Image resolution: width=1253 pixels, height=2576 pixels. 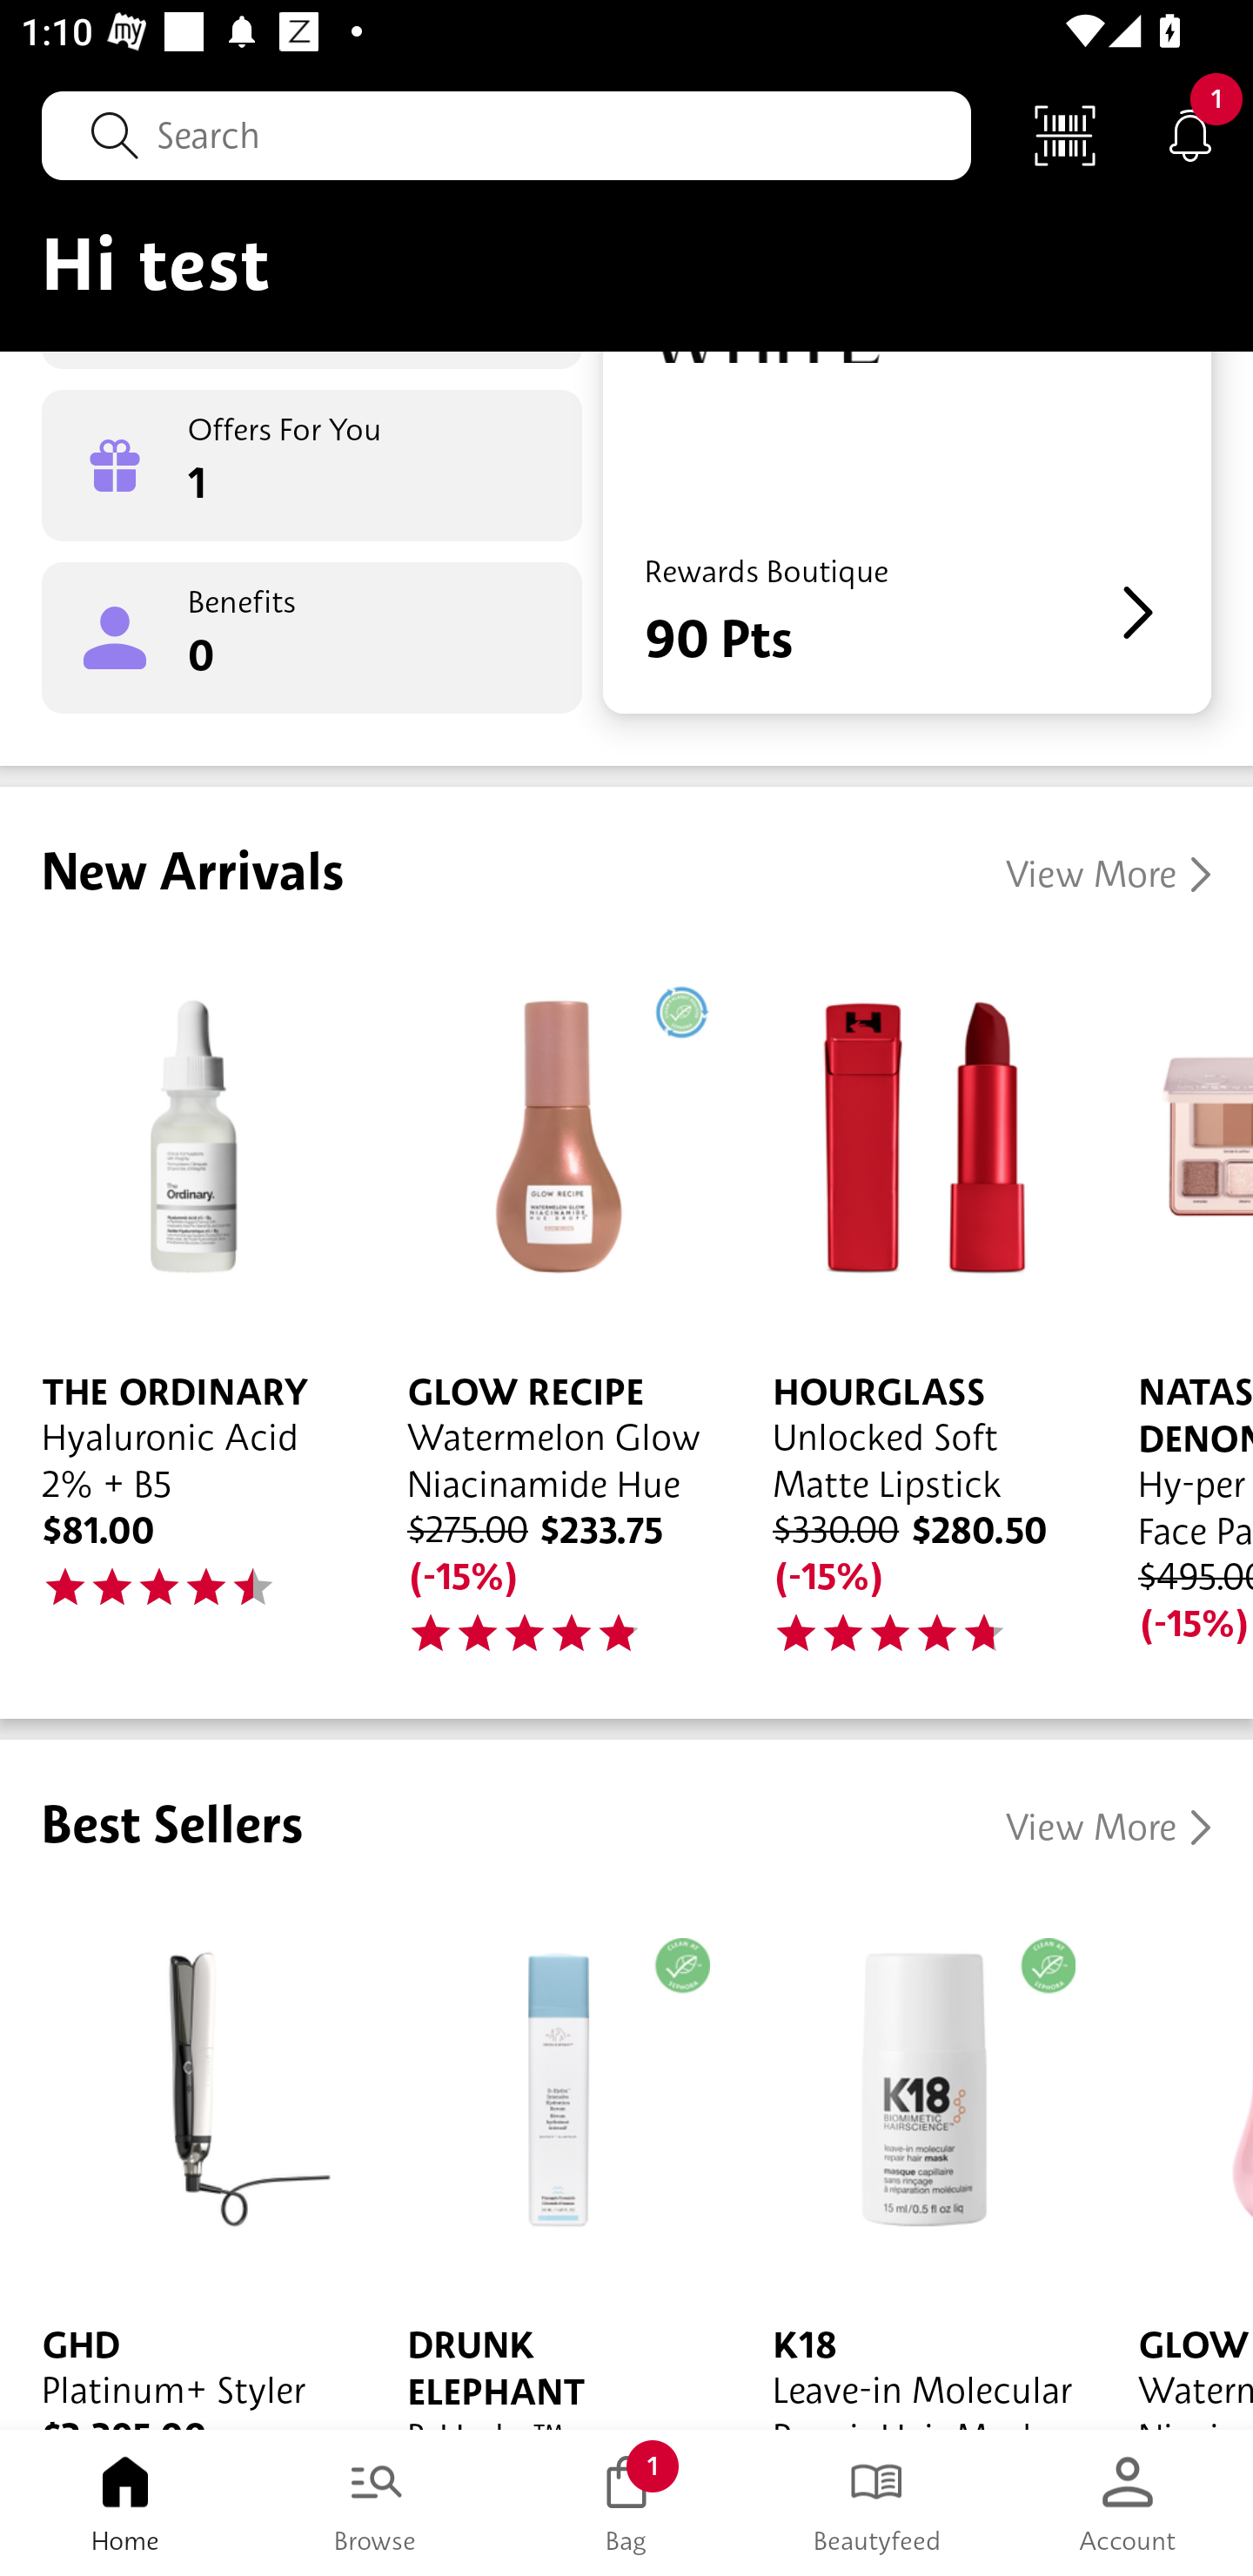 What do you see at coordinates (914, 2163) in the screenshot?
I see `K18 Leave-in Molecular Repair Hair Mask` at bounding box center [914, 2163].